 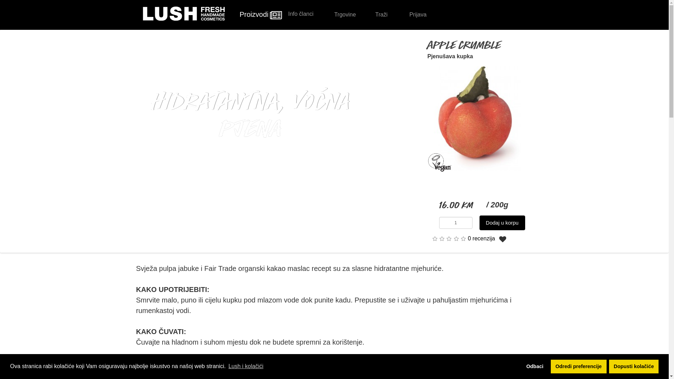 What do you see at coordinates (482, 239) in the screenshot?
I see `0 recenzija` at bounding box center [482, 239].